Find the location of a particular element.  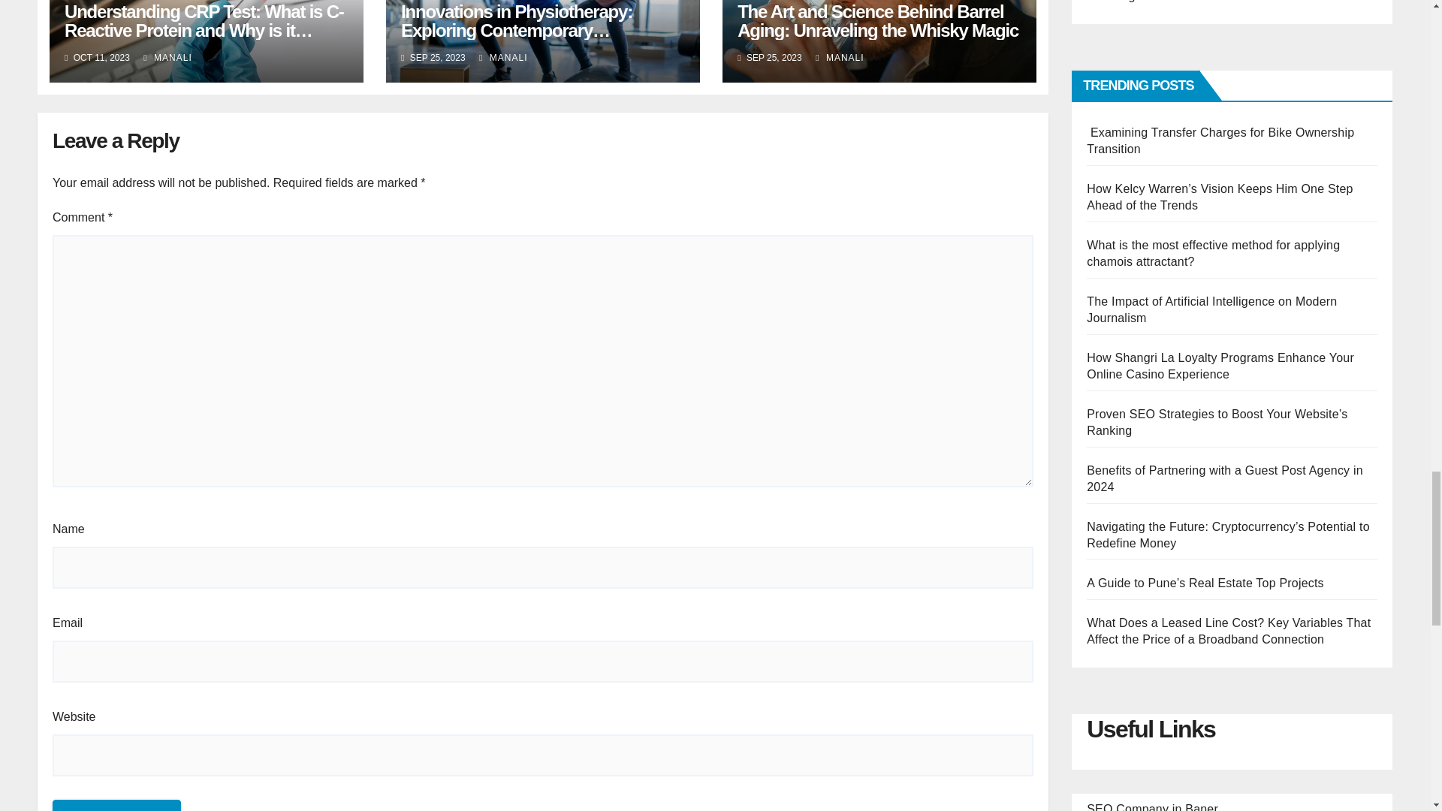

MANALI is located at coordinates (840, 58).